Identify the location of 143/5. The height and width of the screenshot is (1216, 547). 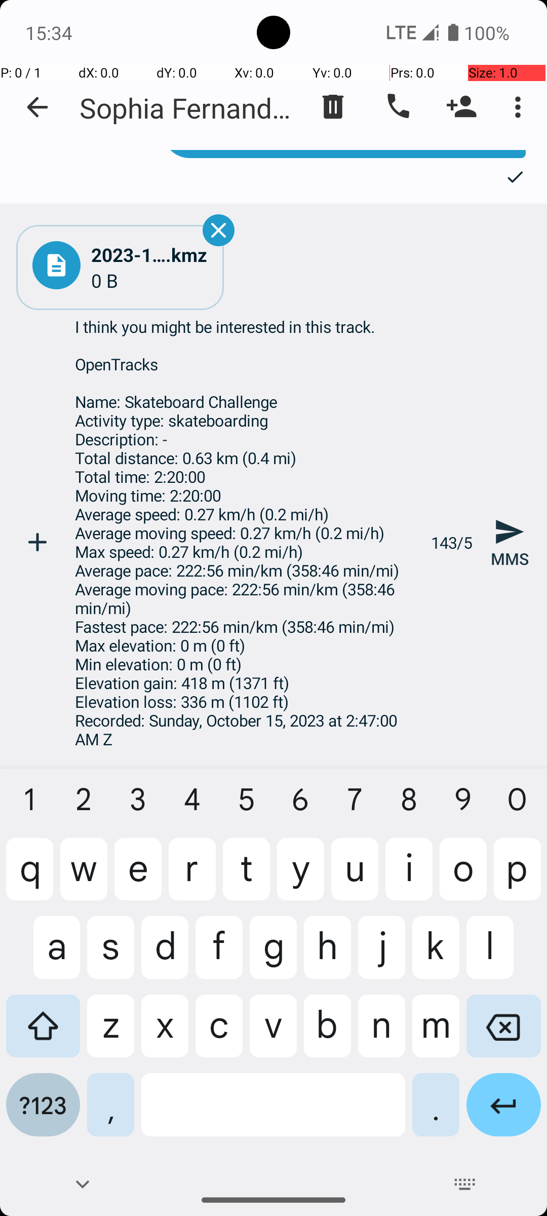
(452, 542).